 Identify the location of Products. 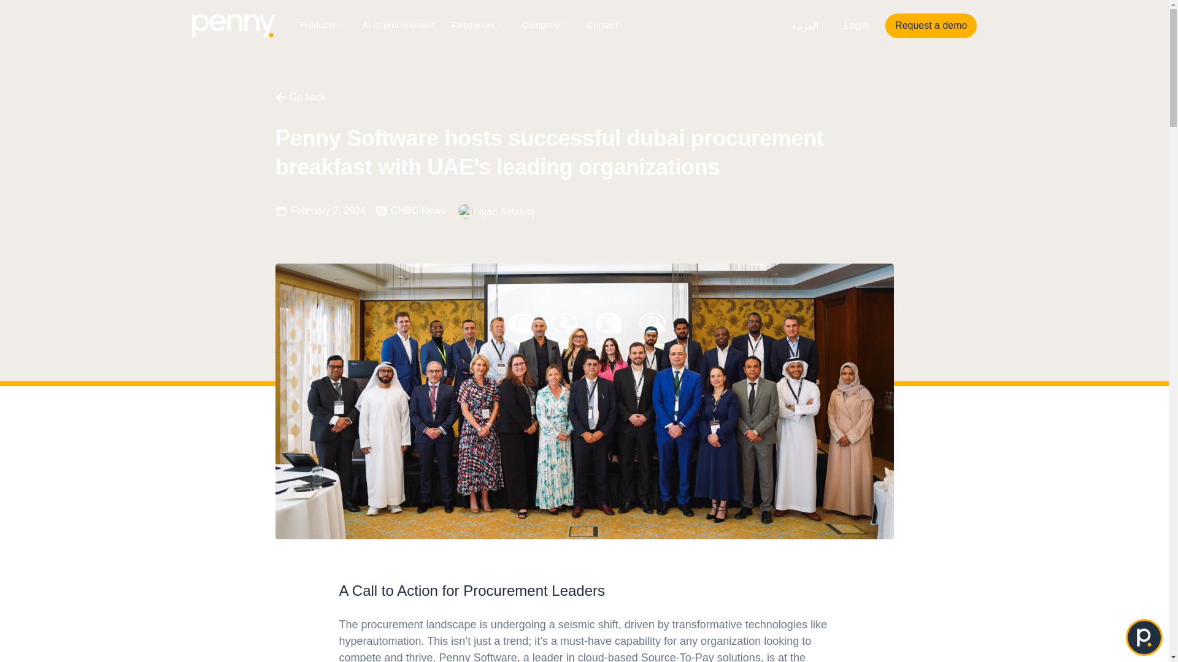
(322, 25).